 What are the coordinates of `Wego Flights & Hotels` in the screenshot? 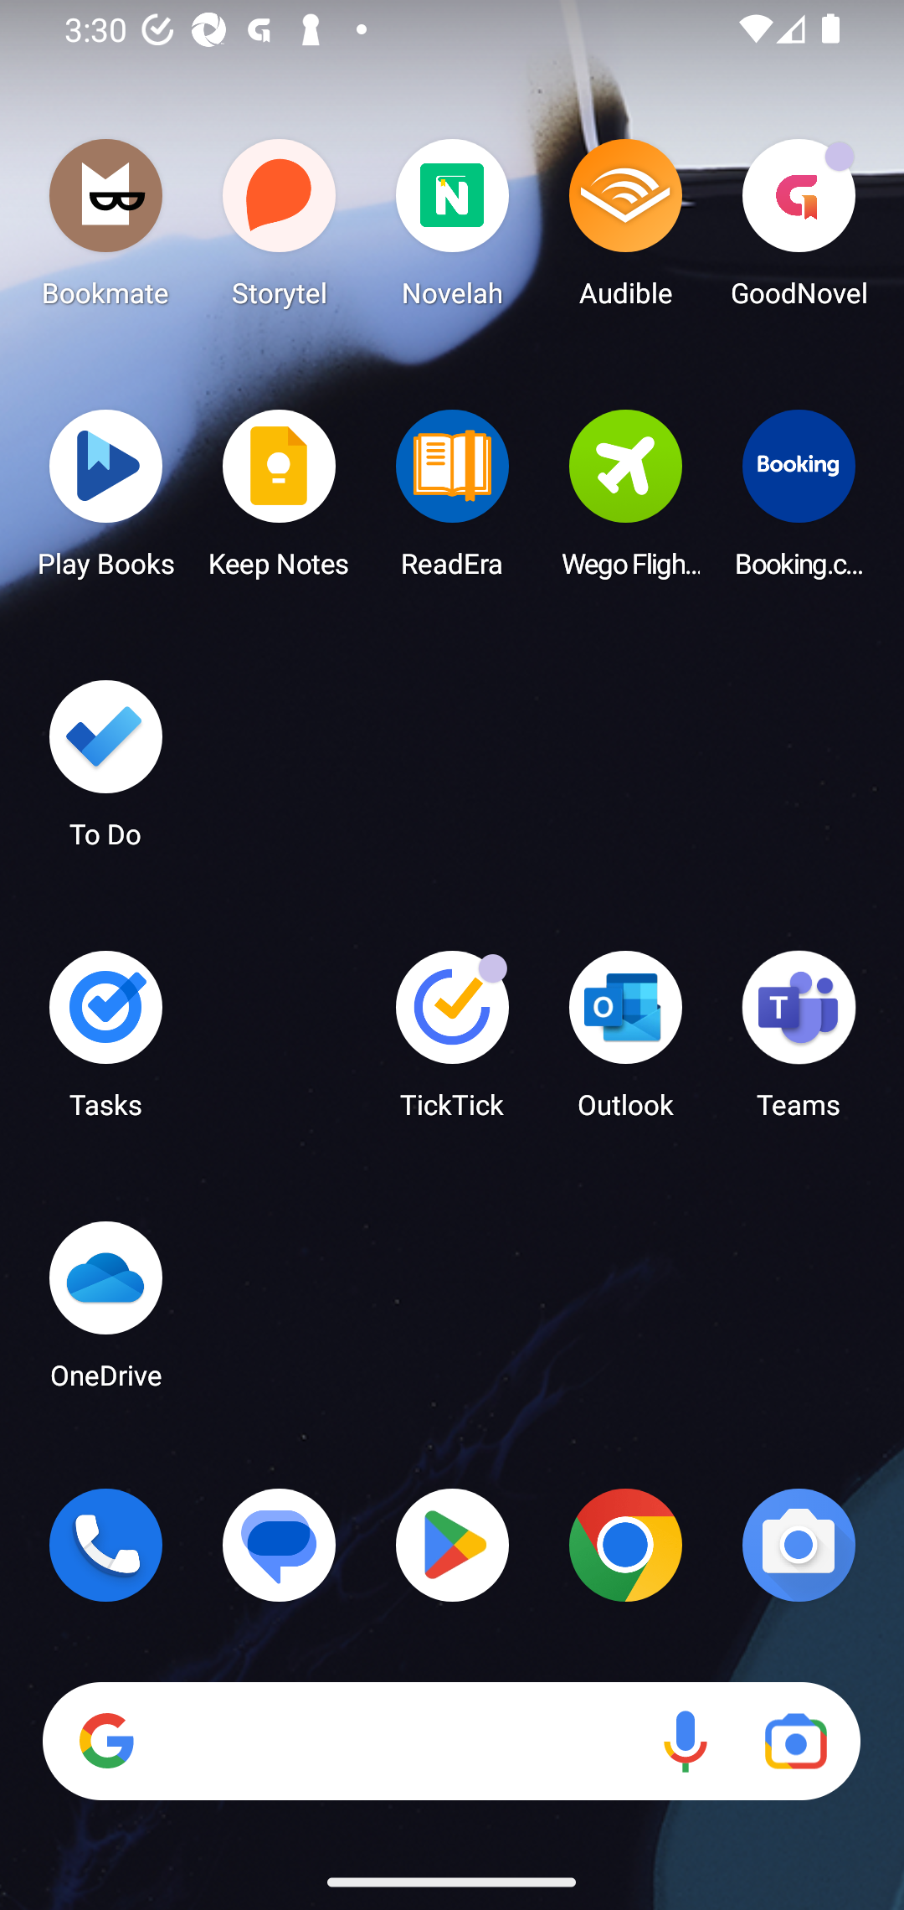 It's located at (625, 500).